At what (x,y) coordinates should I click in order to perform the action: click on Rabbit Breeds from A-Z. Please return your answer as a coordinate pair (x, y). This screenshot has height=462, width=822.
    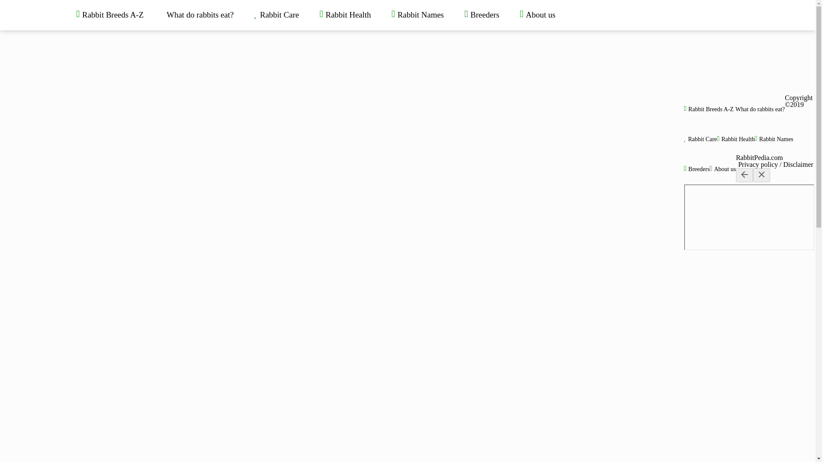
    Looking at the image, I should click on (709, 110).